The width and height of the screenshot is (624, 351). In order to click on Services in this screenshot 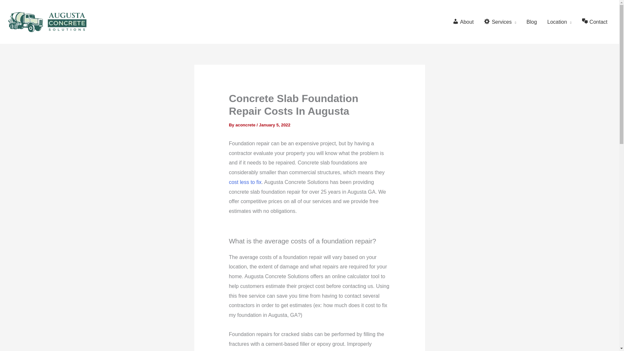, I will do `click(500, 22)`.